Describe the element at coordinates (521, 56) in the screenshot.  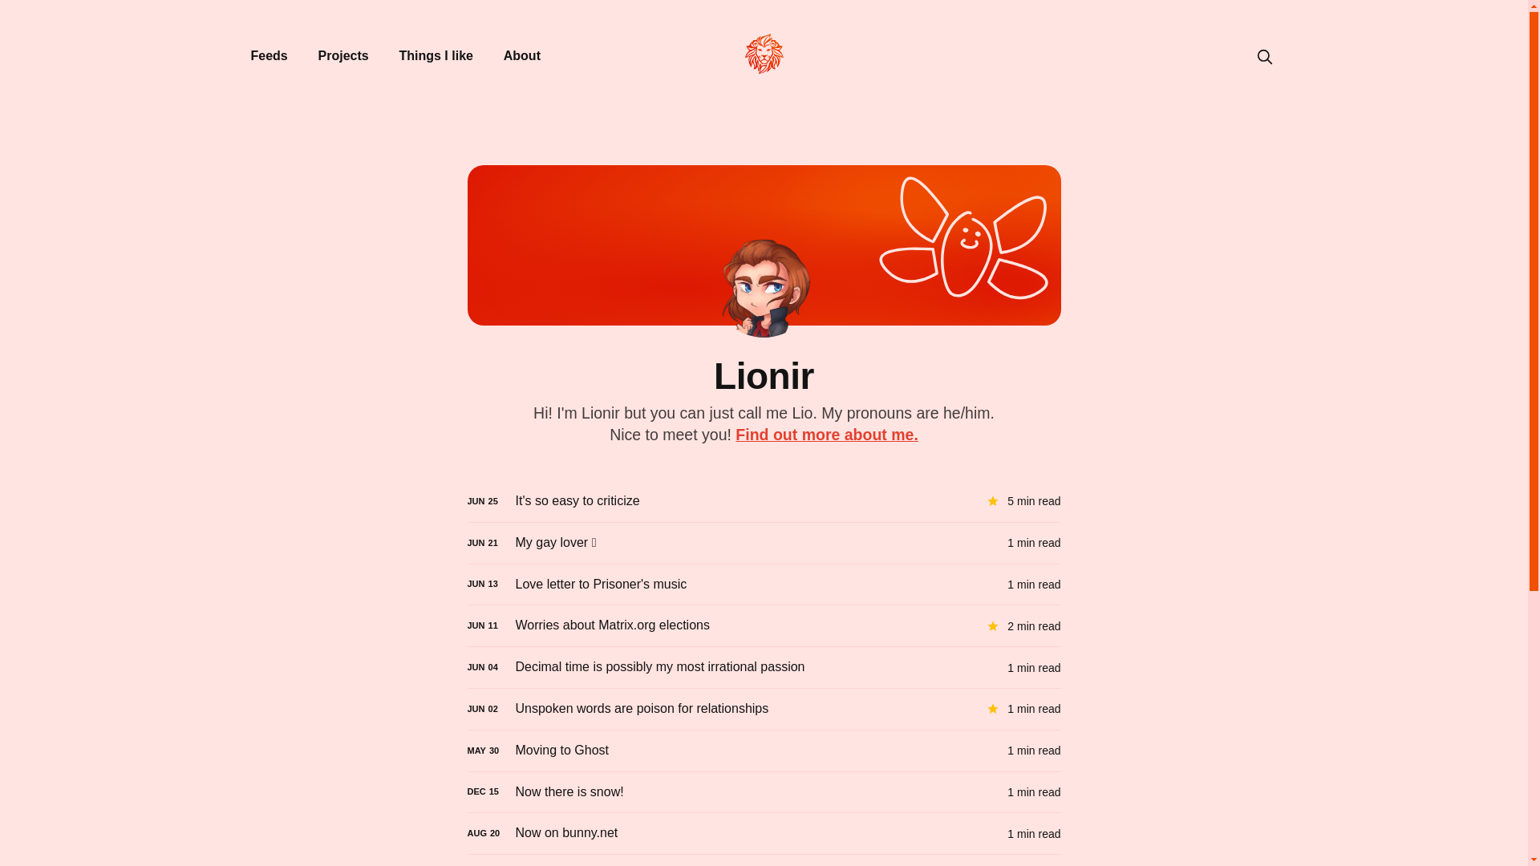
I see `About` at that location.